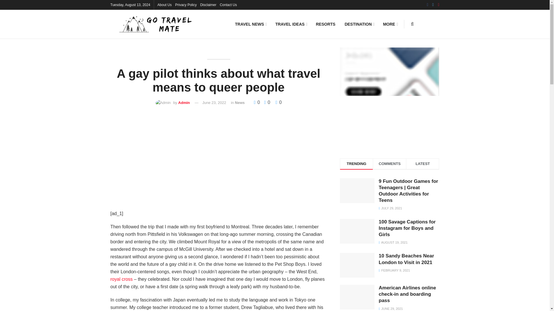 The image size is (554, 311). Describe the element at coordinates (291, 24) in the screenshot. I see `TRAVEL IDEAS` at that location.